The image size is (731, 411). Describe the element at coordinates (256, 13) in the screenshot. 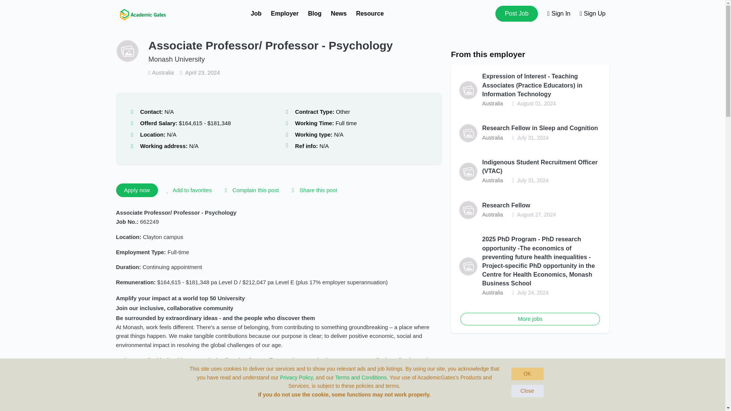

I see `Job` at that location.